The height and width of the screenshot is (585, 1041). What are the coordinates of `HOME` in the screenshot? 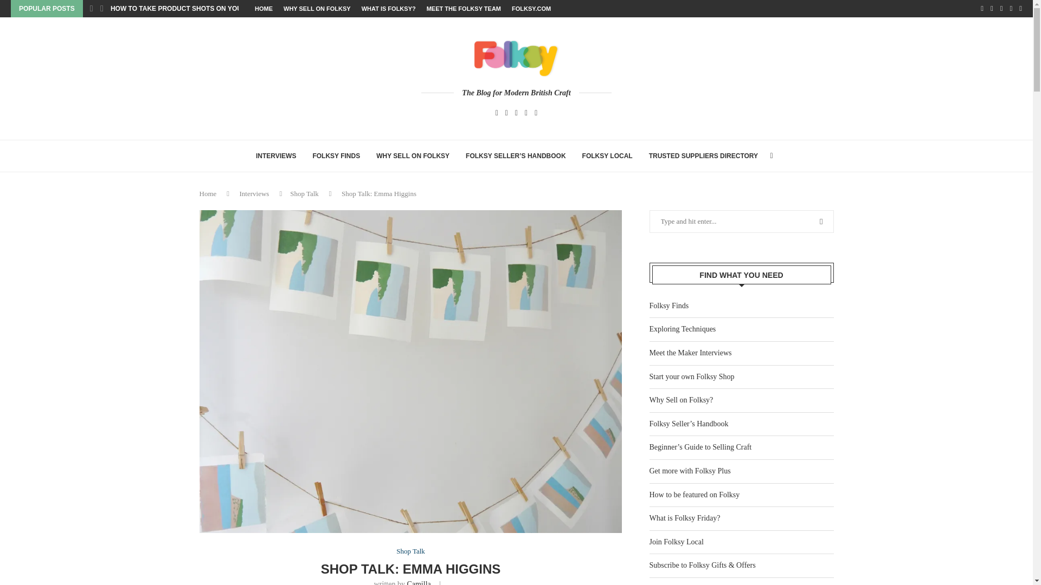 It's located at (264, 9).